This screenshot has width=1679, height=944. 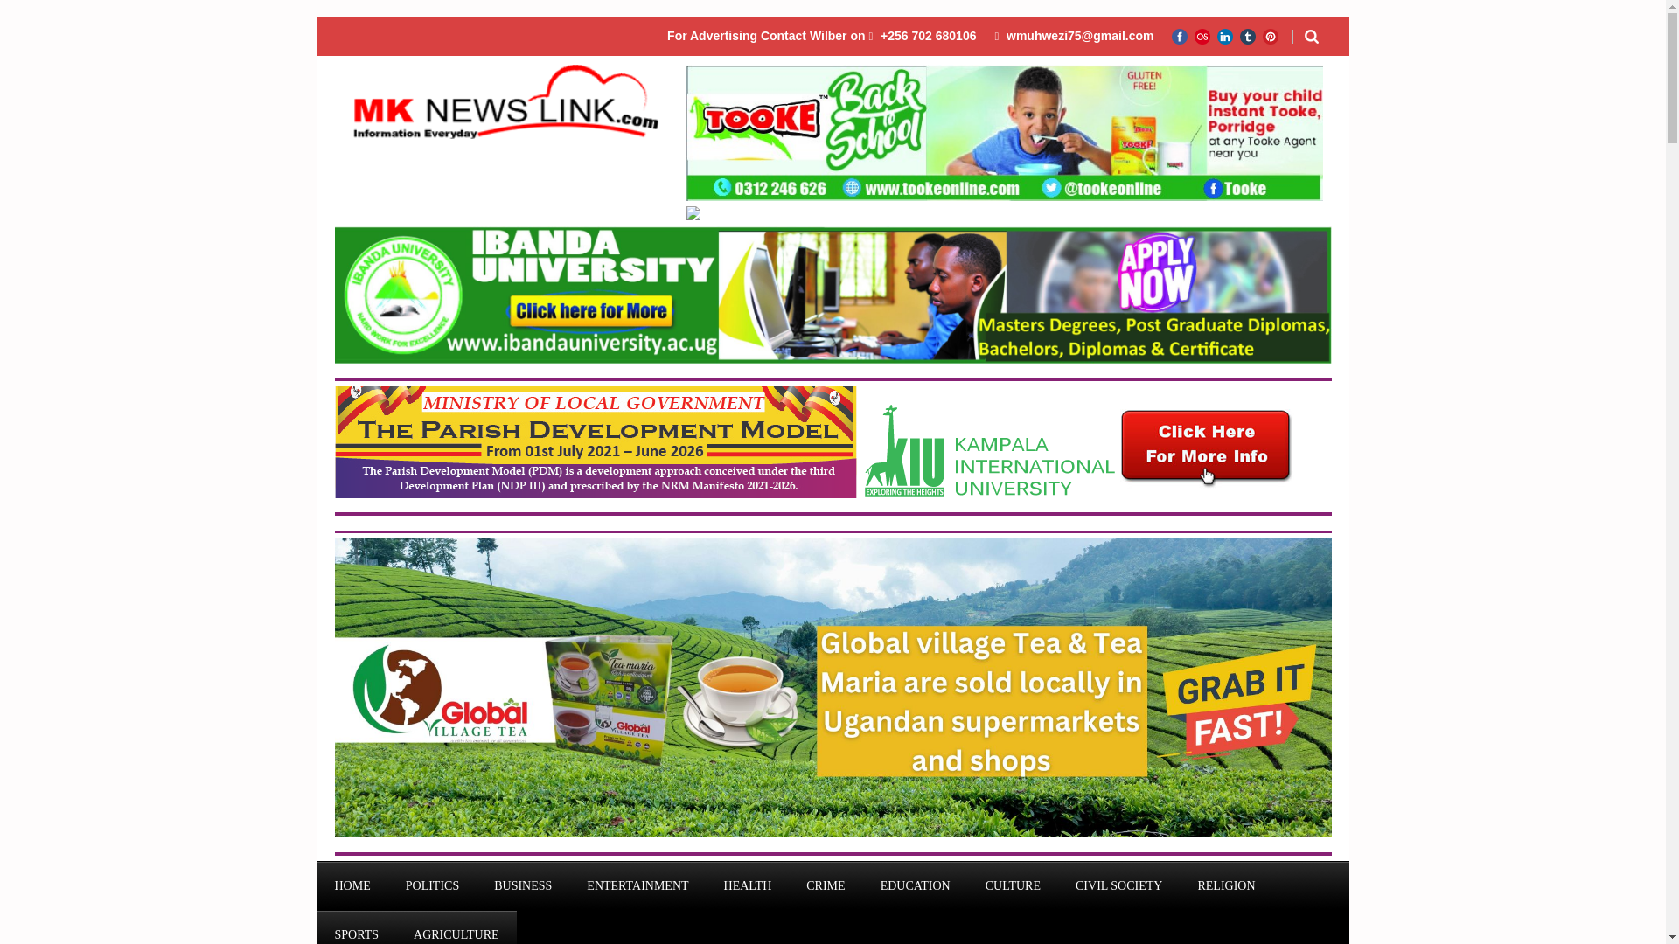 I want to click on AGRICULTURE, so click(x=456, y=927).